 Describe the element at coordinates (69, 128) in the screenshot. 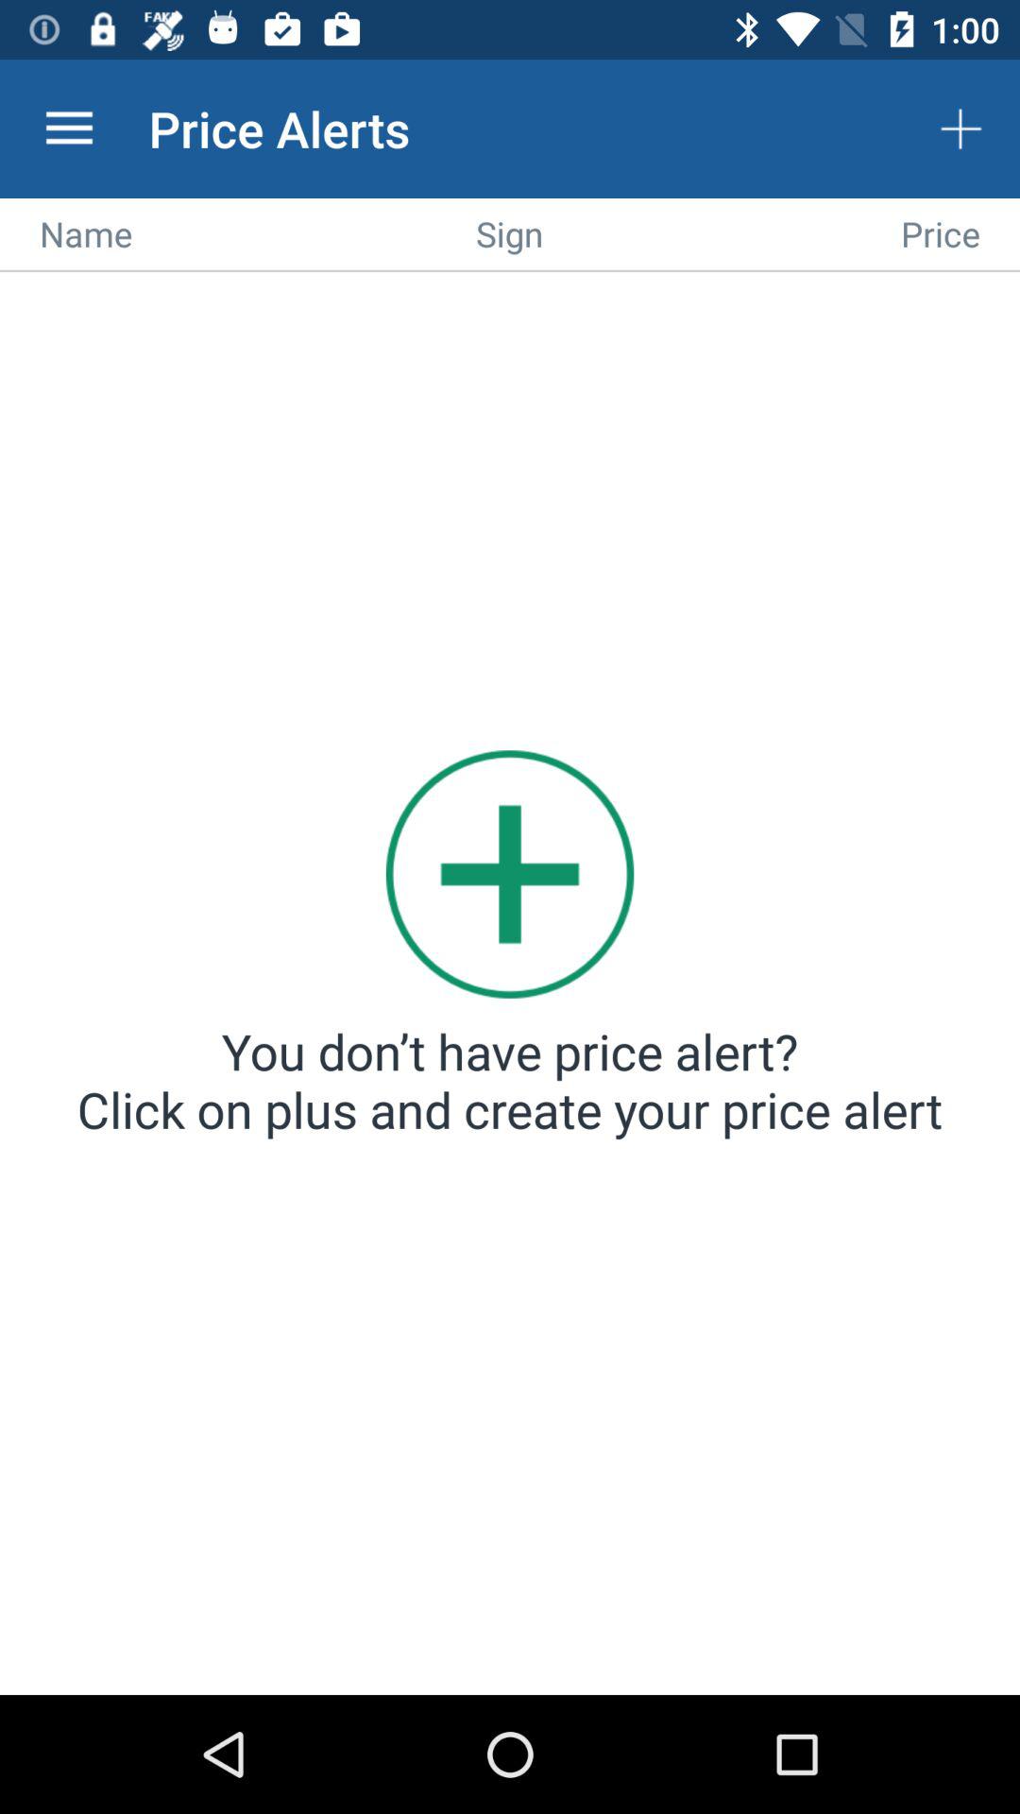

I see `select the app to the left of the price alerts icon` at that location.